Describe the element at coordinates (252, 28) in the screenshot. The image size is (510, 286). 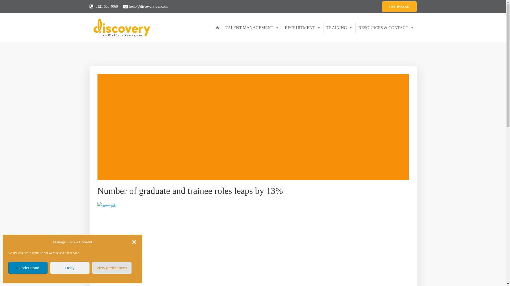
I see `TALENT MANAGEMENT` at that location.